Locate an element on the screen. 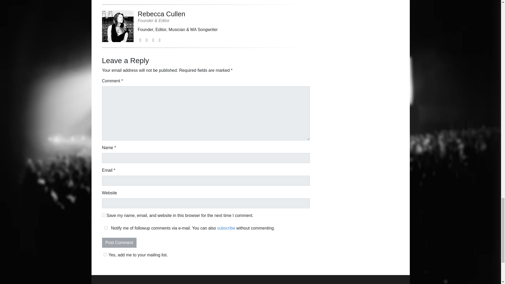 The width and height of the screenshot is (505, 284). 1 is located at coordinates (105, 255).